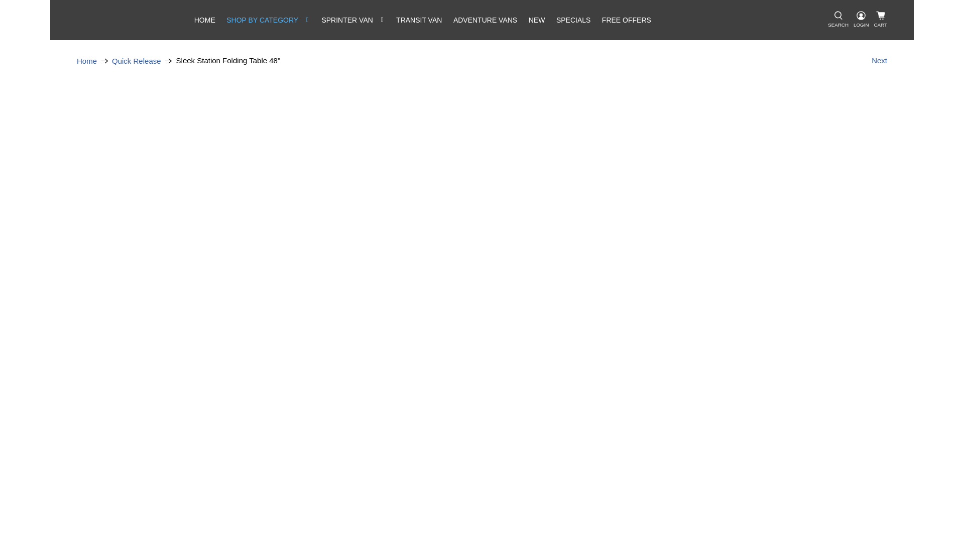 Image resolution: width=964 pixels, height=542 pixels. I want to click on Quick Release, so click(136, 61).